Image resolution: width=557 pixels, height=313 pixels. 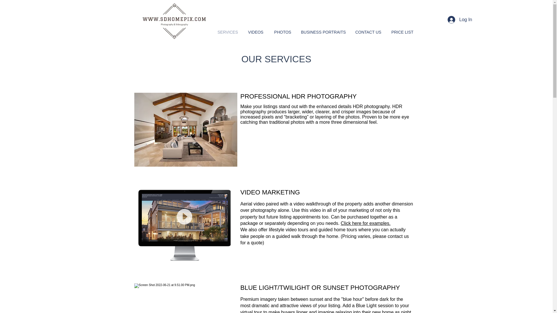 I want to click on PHOTOS, so click(x=282, y=32).